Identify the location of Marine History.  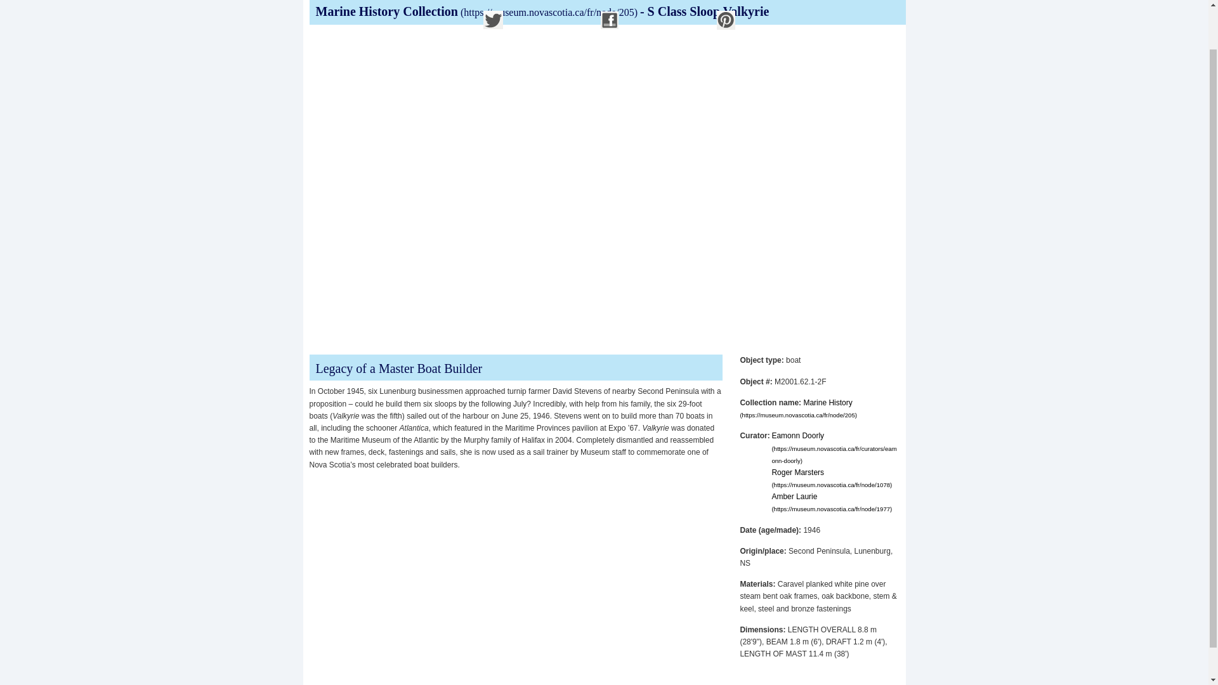
(798, 408).